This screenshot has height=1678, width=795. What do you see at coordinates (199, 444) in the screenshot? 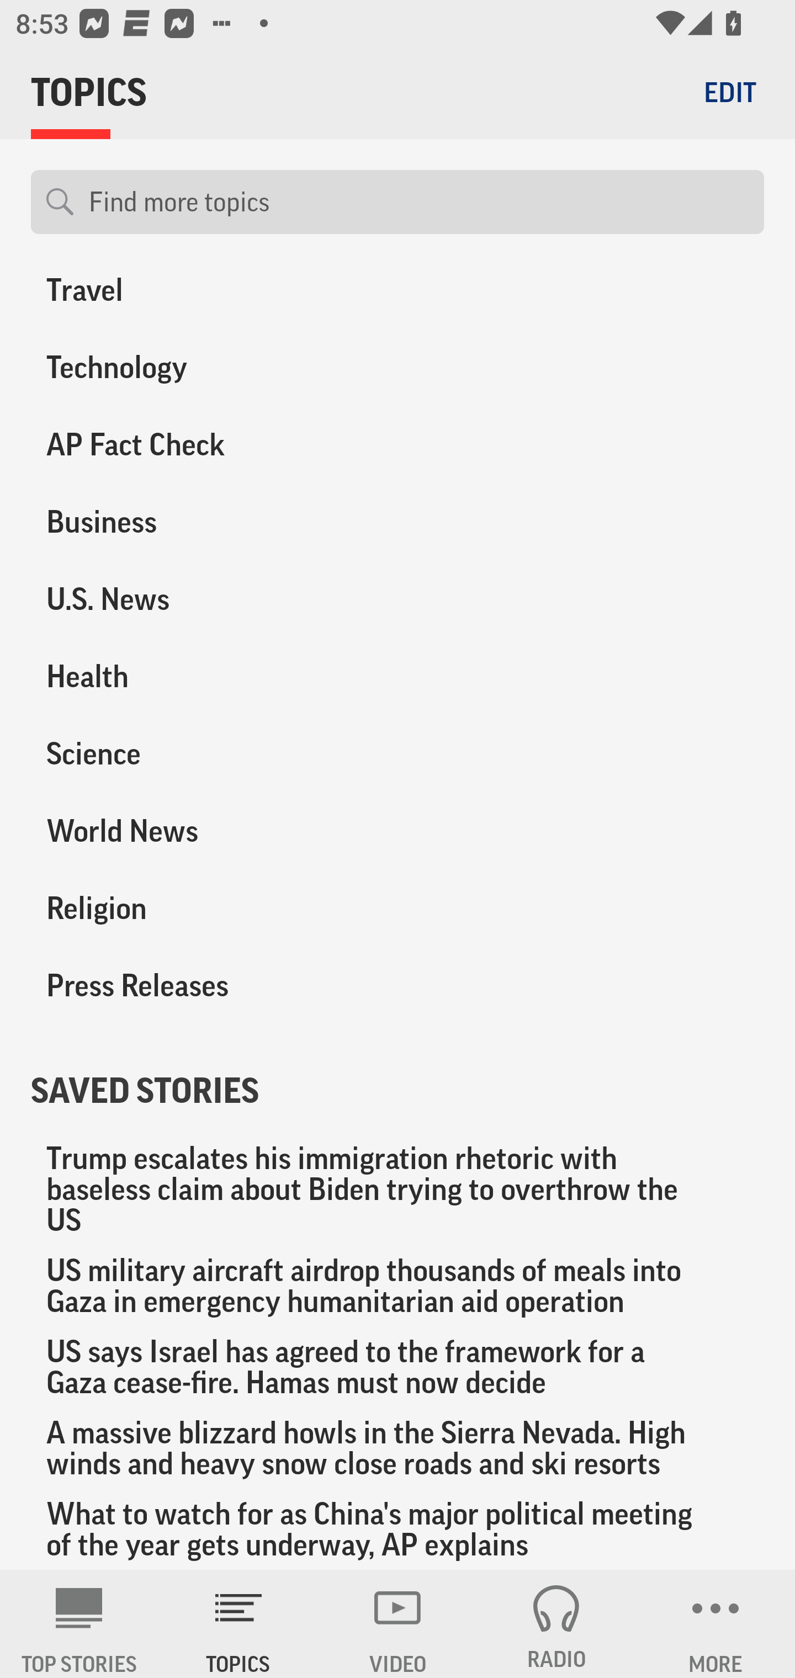
I see `AP Fact Check` at bounding box center [199, 444].